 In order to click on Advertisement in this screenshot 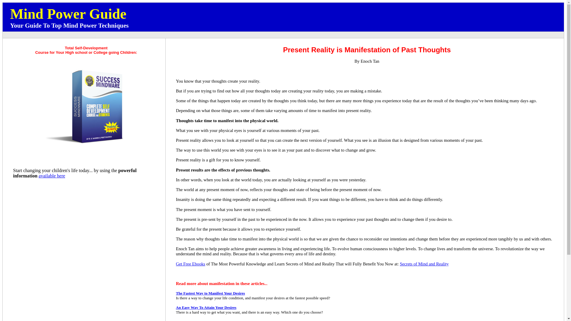, I will do `click(287, 35)`.